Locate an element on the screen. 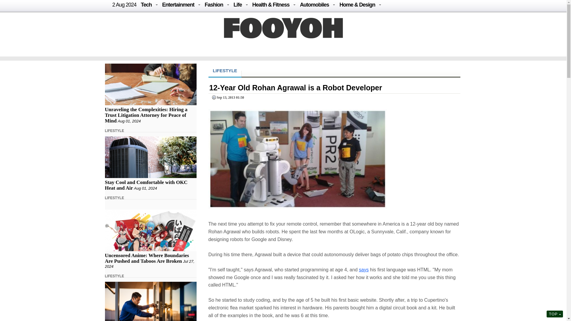 The image size is (571, 321). Fashion is located at coordinates (214, 5).